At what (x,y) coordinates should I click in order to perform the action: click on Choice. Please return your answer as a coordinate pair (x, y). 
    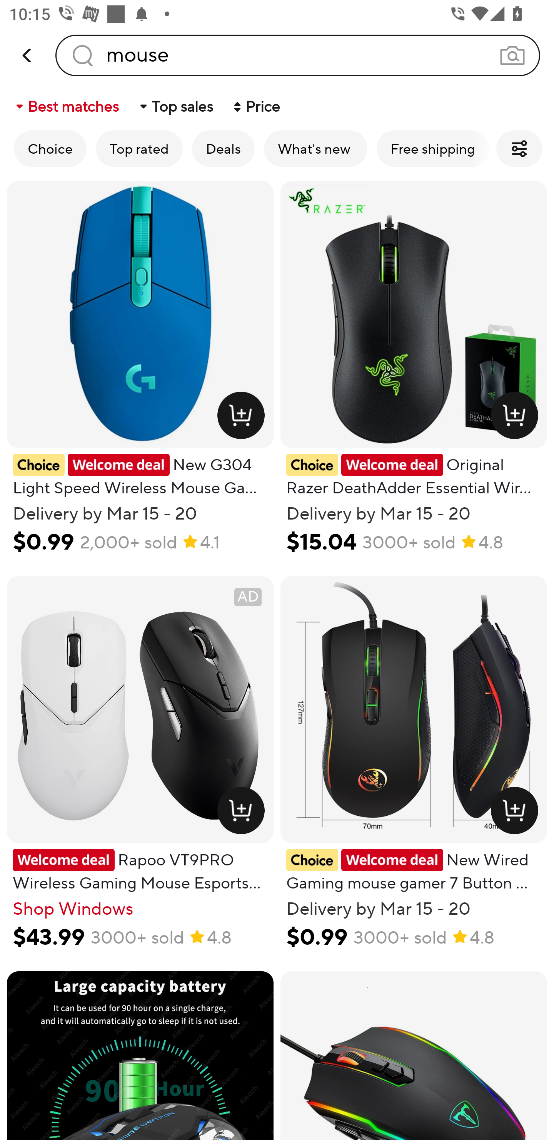
    Looking at the image, I should click on (50, 149).